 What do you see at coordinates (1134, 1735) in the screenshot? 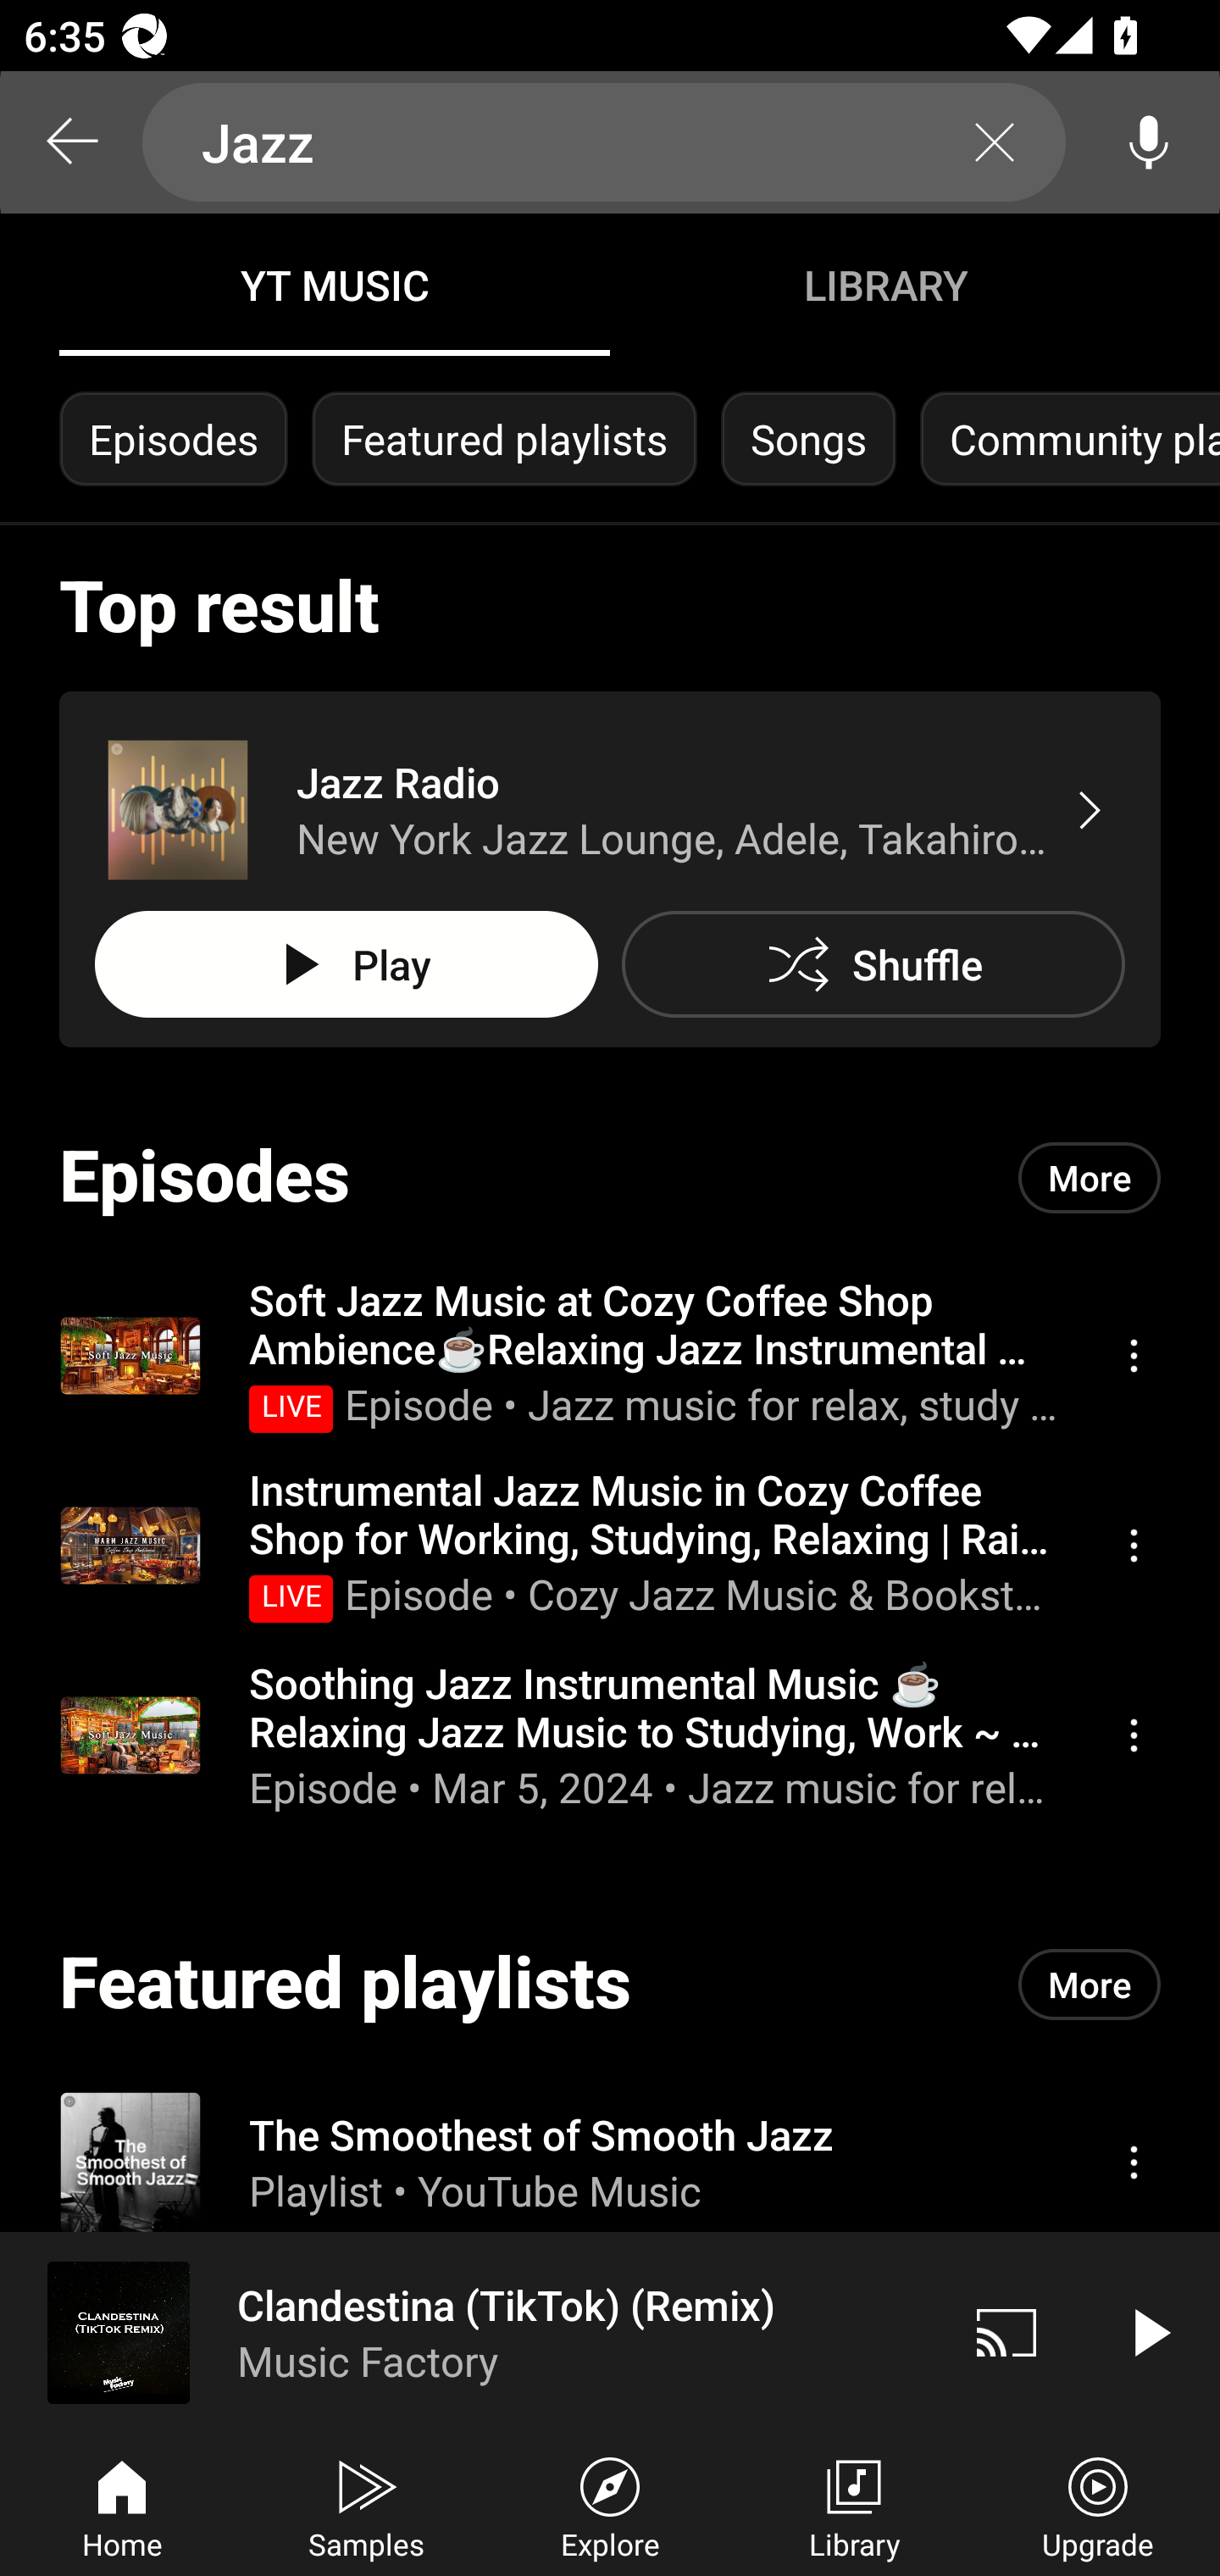
I see `Menu` at bounding box center [1134, 1735].